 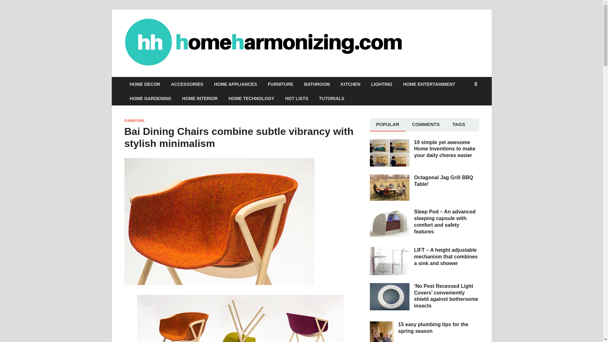 What do you see at coordinates (296, 98) in the screenshot?
I see `HOT LISTS` at bounding box center [296, 98].